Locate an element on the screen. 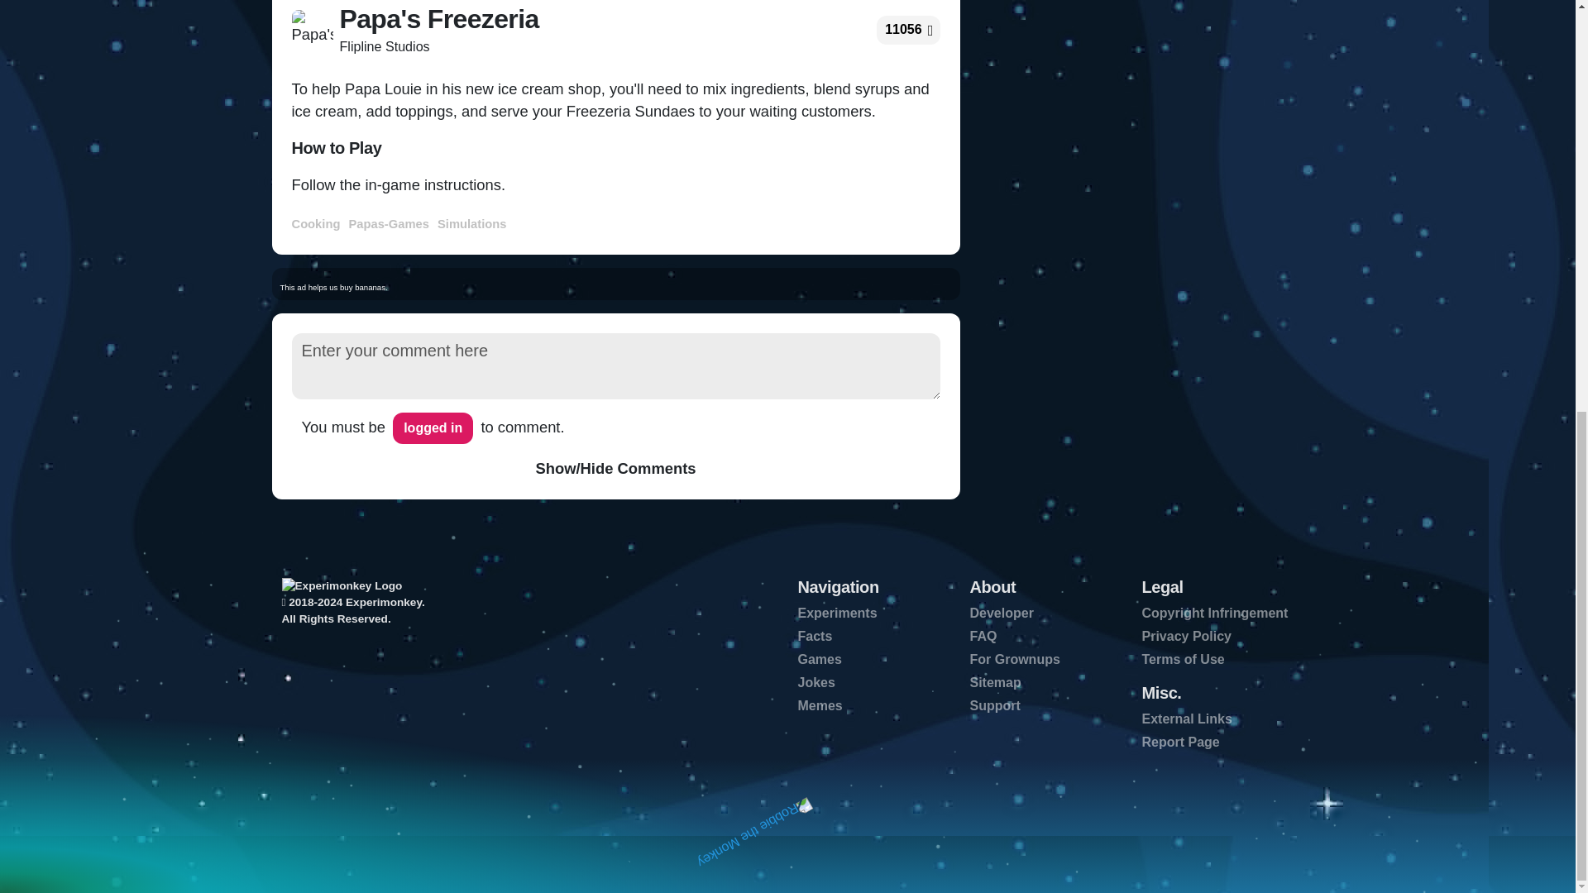 This screenshot has height=893, width=1588. Sitemap for Experimonkey is located at coordinates (994, 681).